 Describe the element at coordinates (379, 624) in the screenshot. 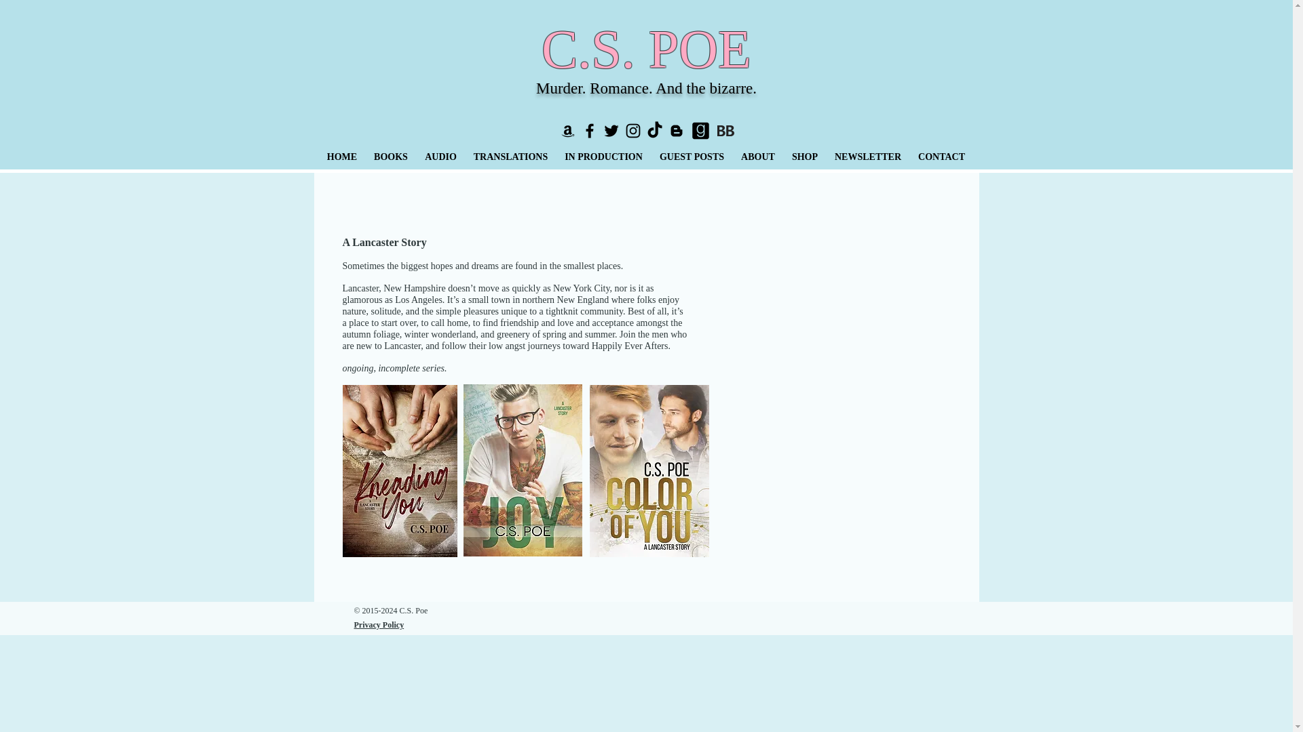

I see `Privacy Policy` at that location.